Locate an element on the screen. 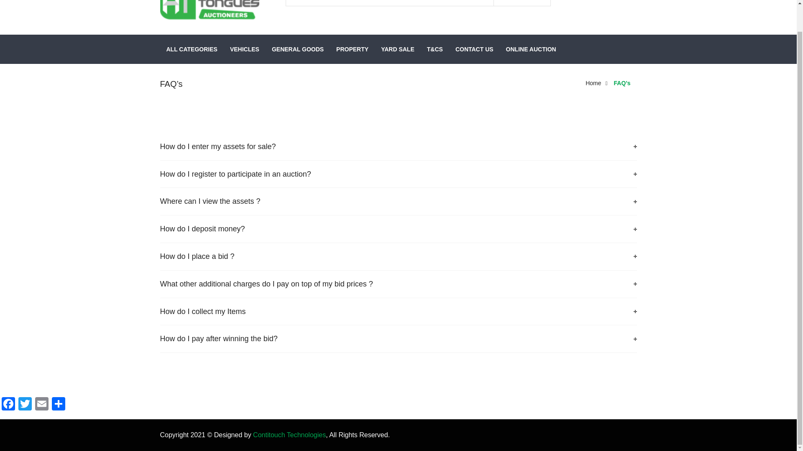 The height and width of the screenshot is (451, 803). YARD SALE is located at coordinates (398, 49).